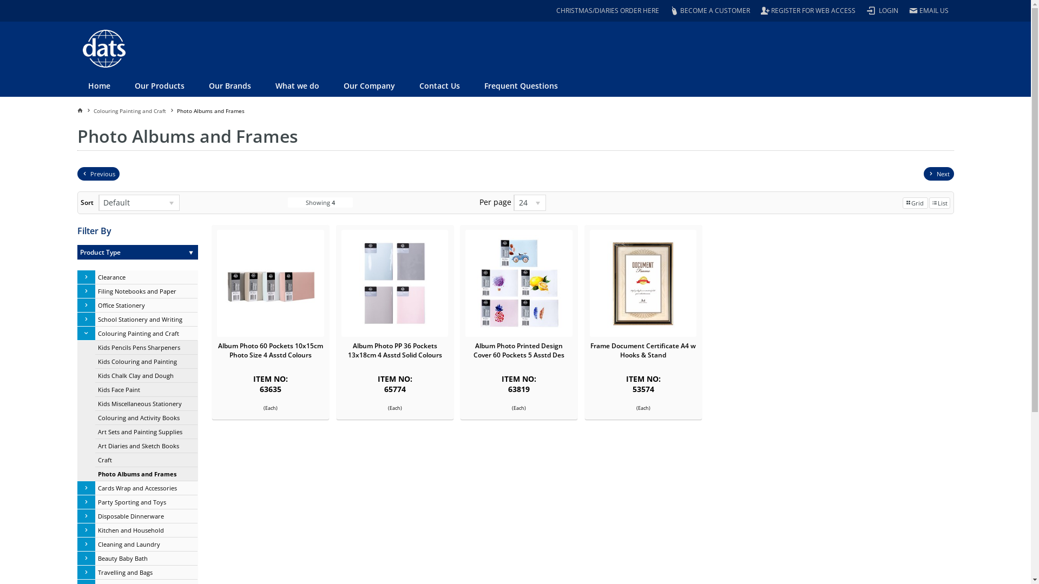 Image resolution: width=1039 pixels, height=584 pixels. What do you see at coordinates (299, 86) in the screenshot?
I see `What we do` at bounding box center [299, 86].